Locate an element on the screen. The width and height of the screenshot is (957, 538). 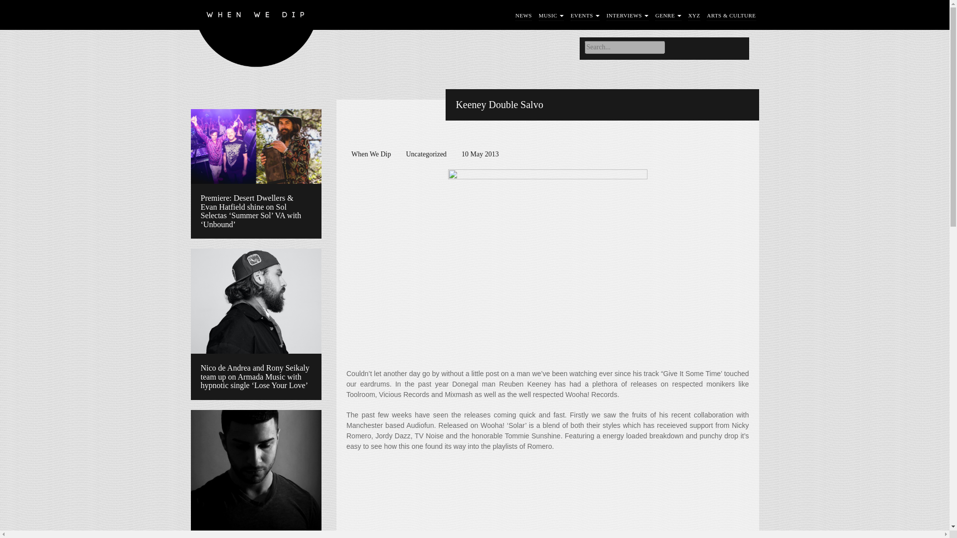
MUSIC is located at coordinates (551, 15).